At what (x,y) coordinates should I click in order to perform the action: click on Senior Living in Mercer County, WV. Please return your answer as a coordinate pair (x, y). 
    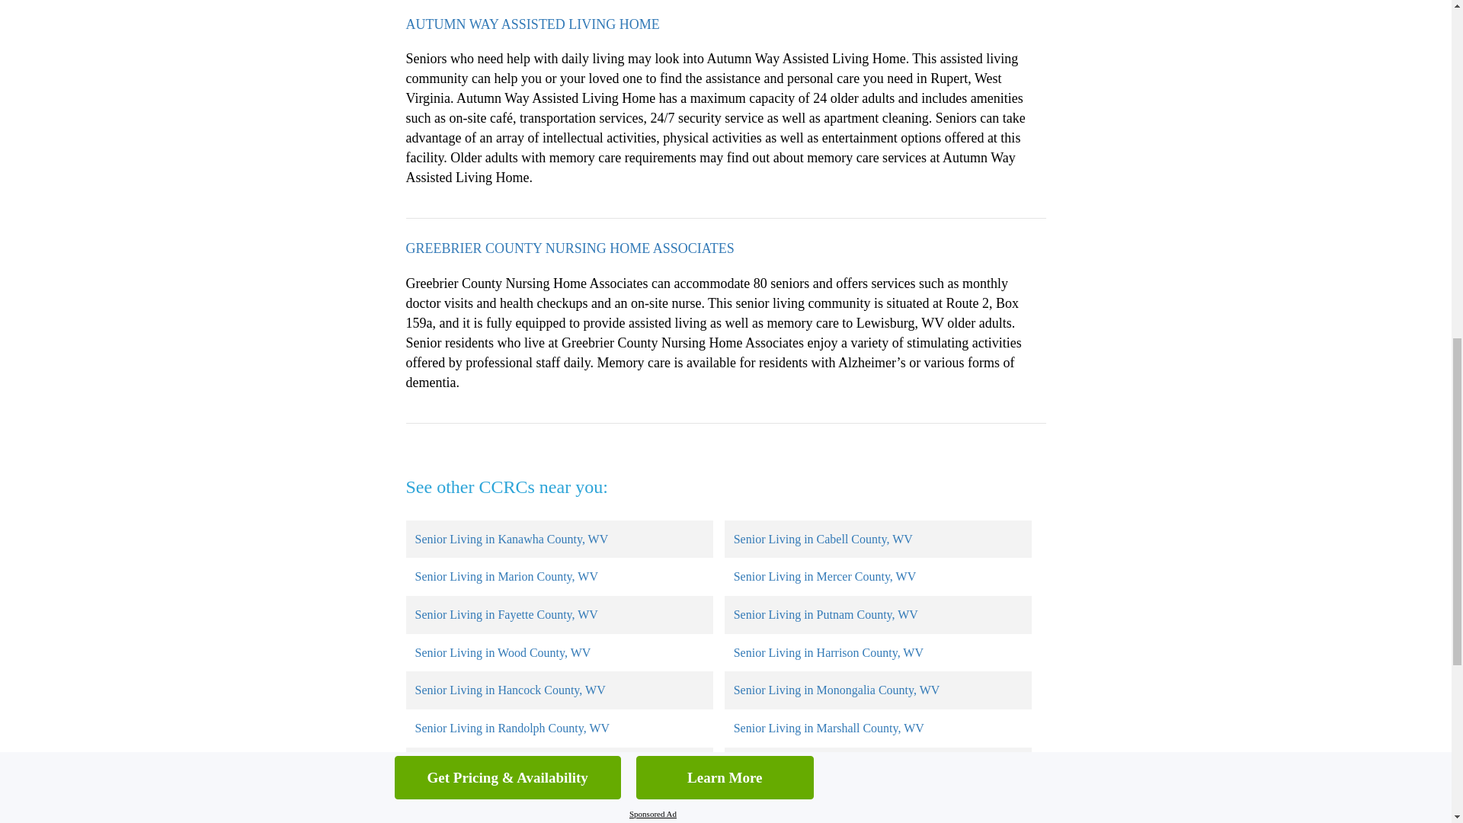
    Looking at the image, I should click on (825, 576).